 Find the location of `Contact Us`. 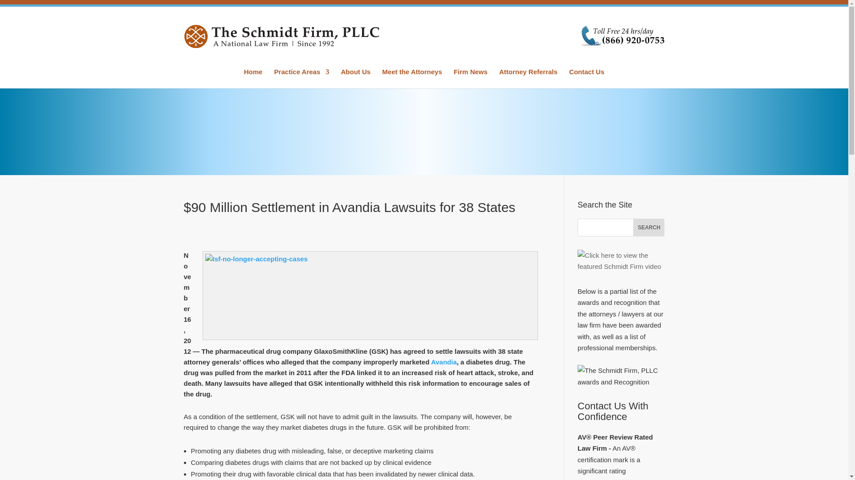

Contact Us is located at coordinates (587, 78).